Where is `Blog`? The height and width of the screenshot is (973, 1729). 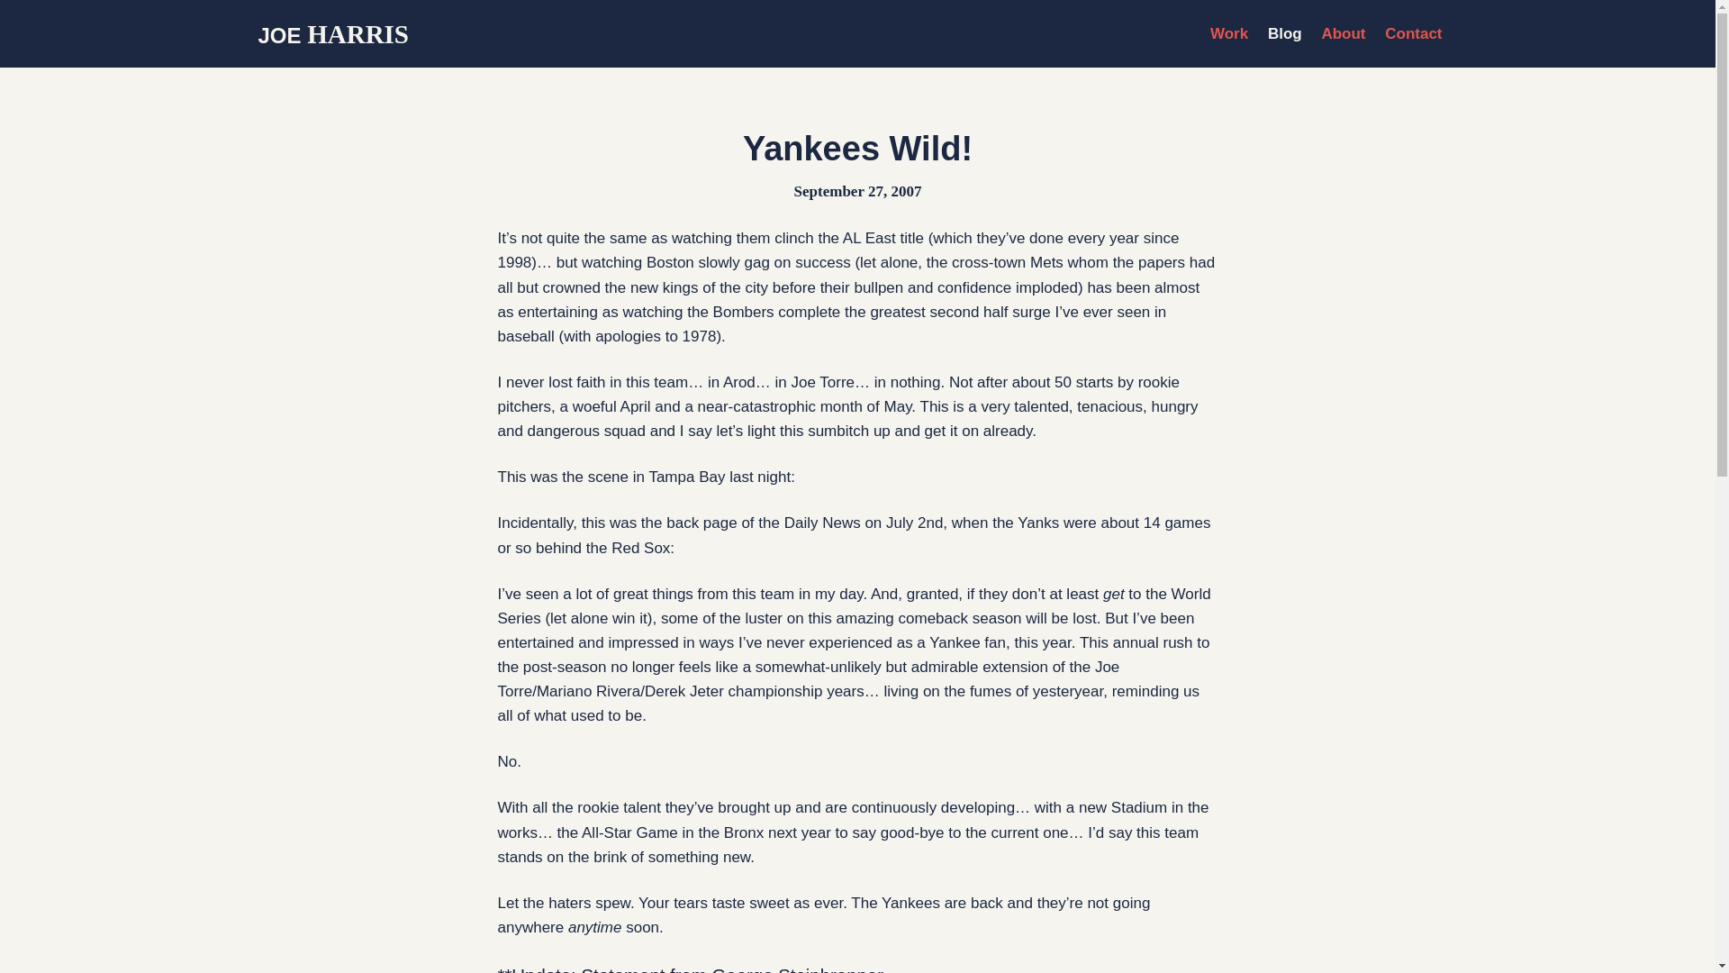 Blog is located at coordinates (1284, 34).